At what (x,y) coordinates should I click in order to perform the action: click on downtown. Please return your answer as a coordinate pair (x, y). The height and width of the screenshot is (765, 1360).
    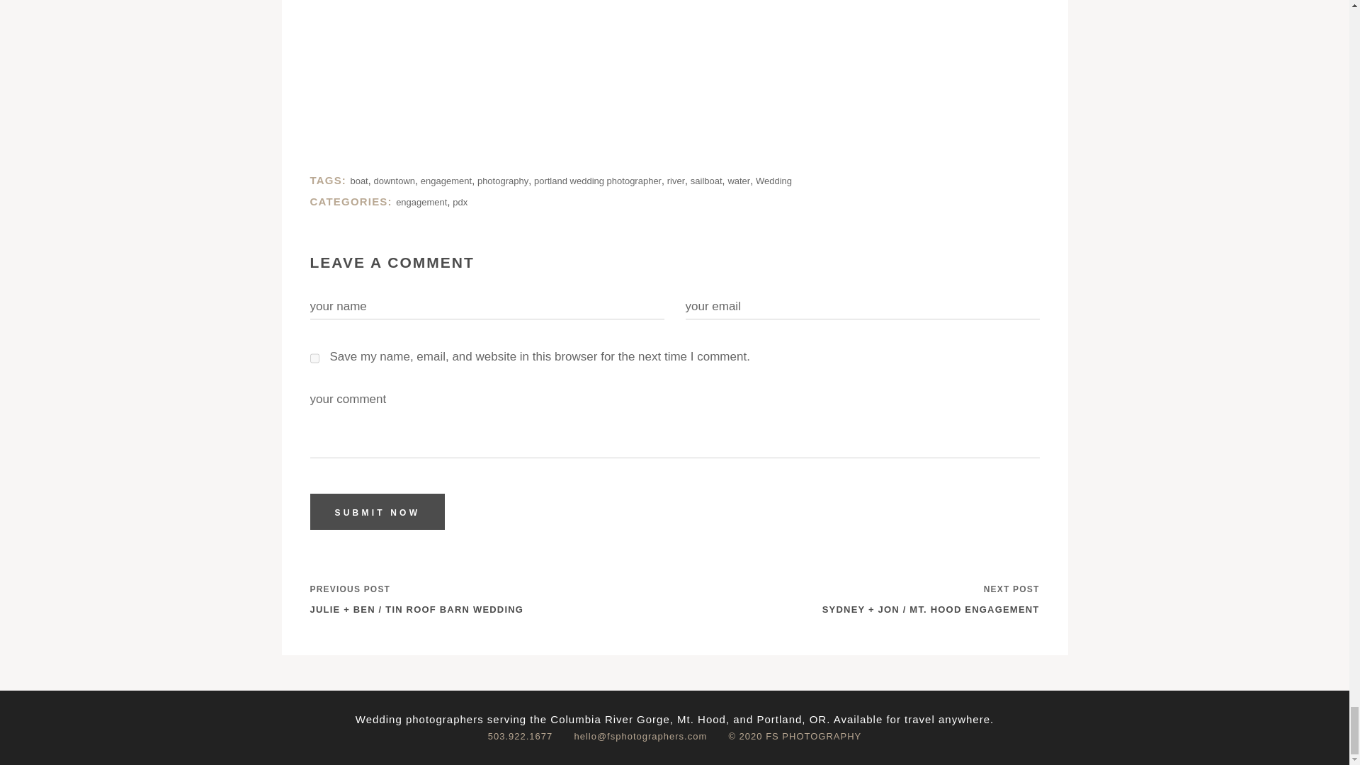
    Looking at the image, I should click on (395, 181).